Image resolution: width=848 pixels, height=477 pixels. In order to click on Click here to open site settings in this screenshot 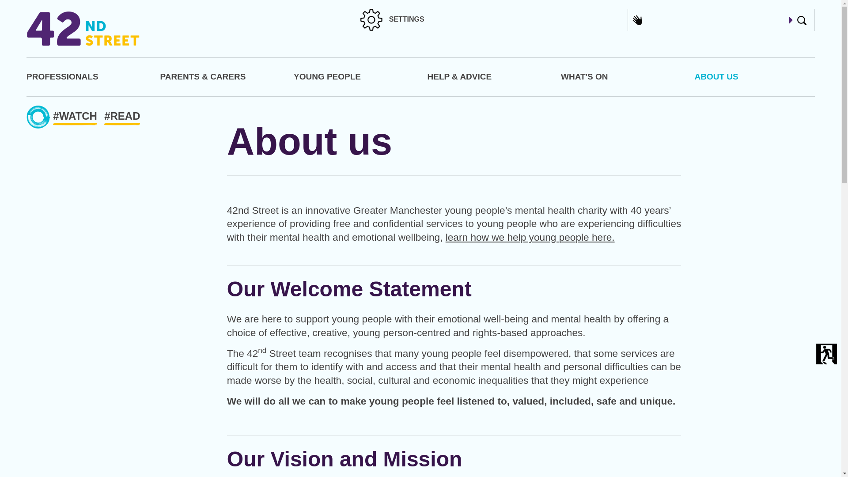, I will do `click(371, 20)`.